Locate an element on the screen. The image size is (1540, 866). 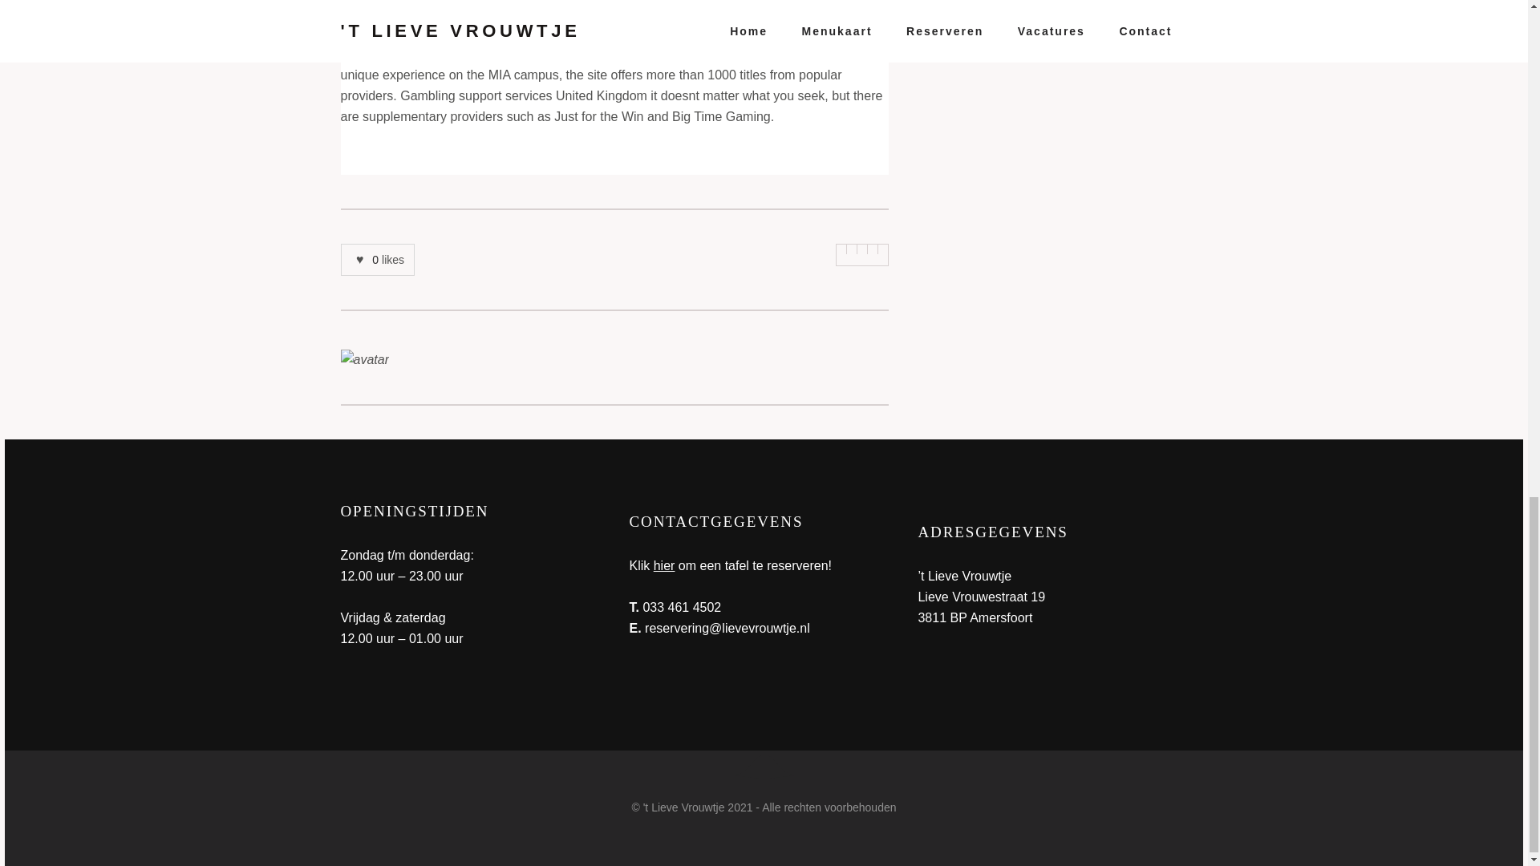
hier is located at coordinates (664, 565).